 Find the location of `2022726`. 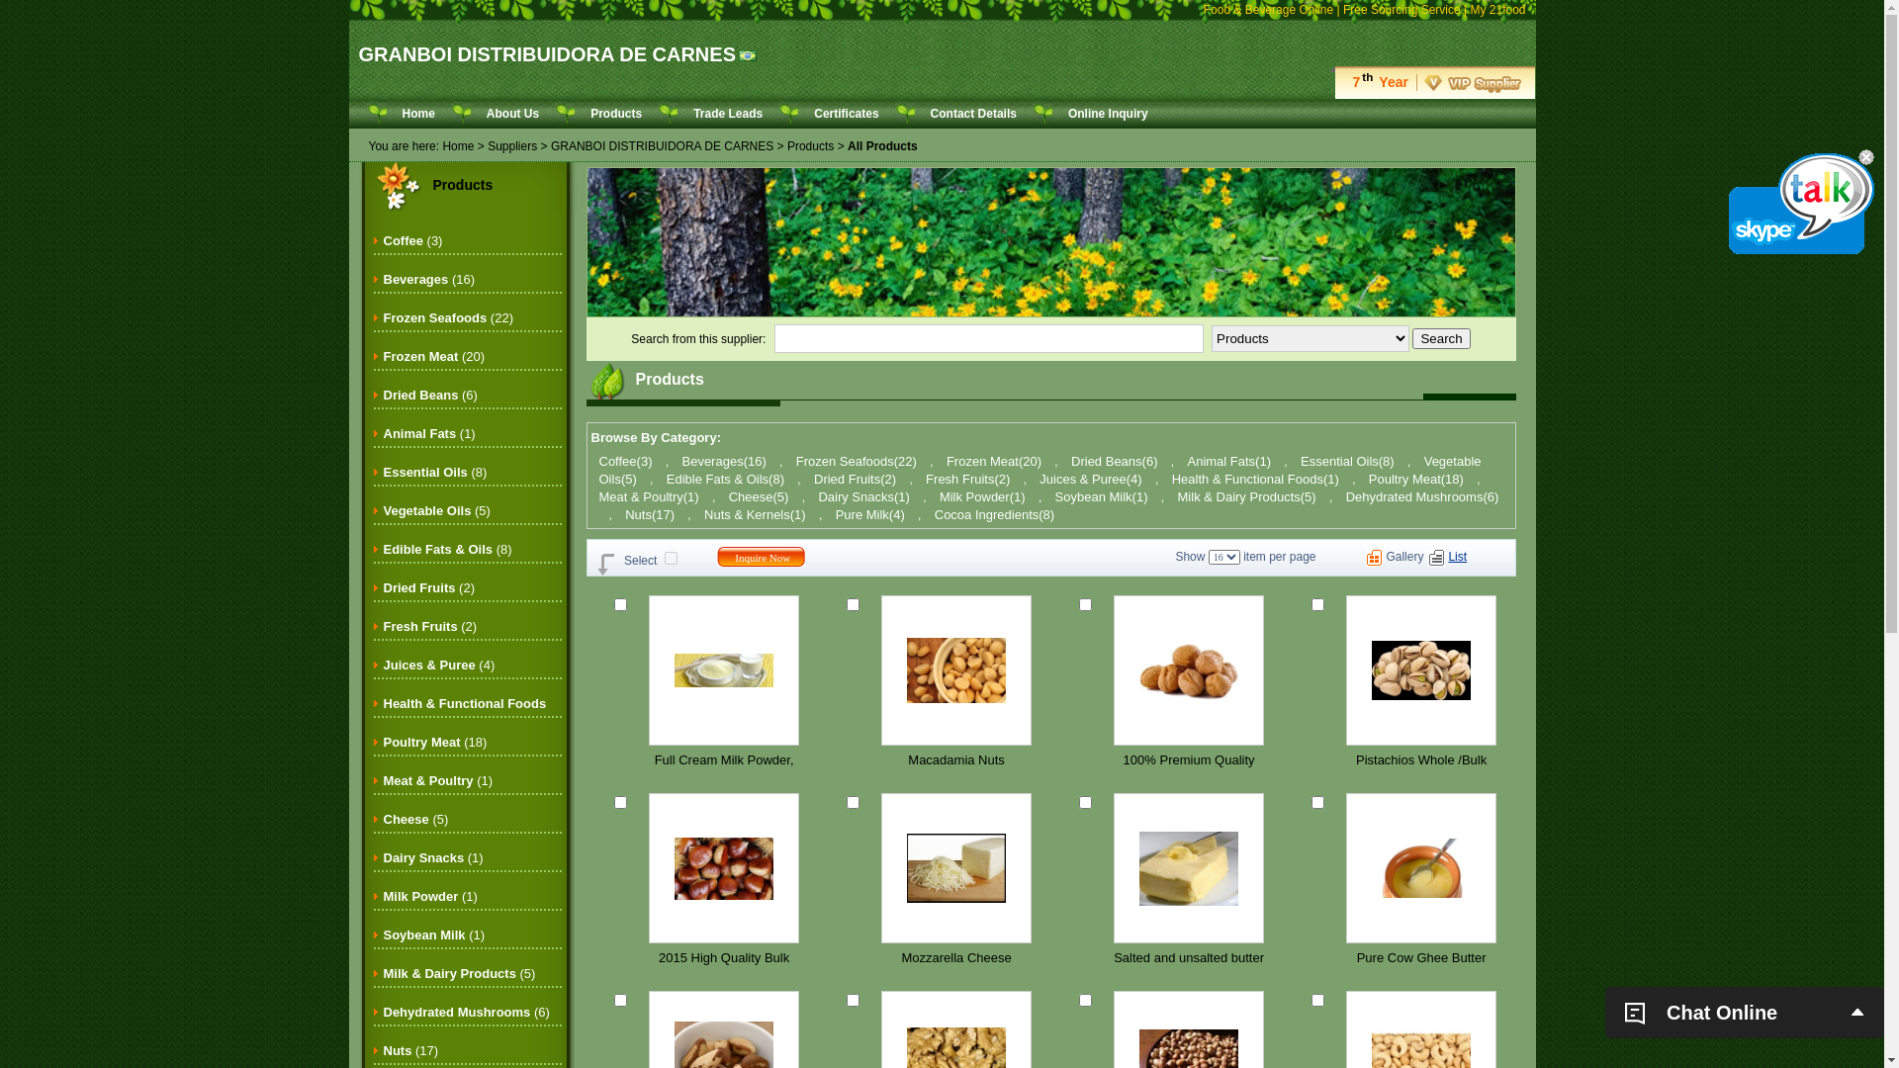

2022726 is located at coordinates (1086, 605).